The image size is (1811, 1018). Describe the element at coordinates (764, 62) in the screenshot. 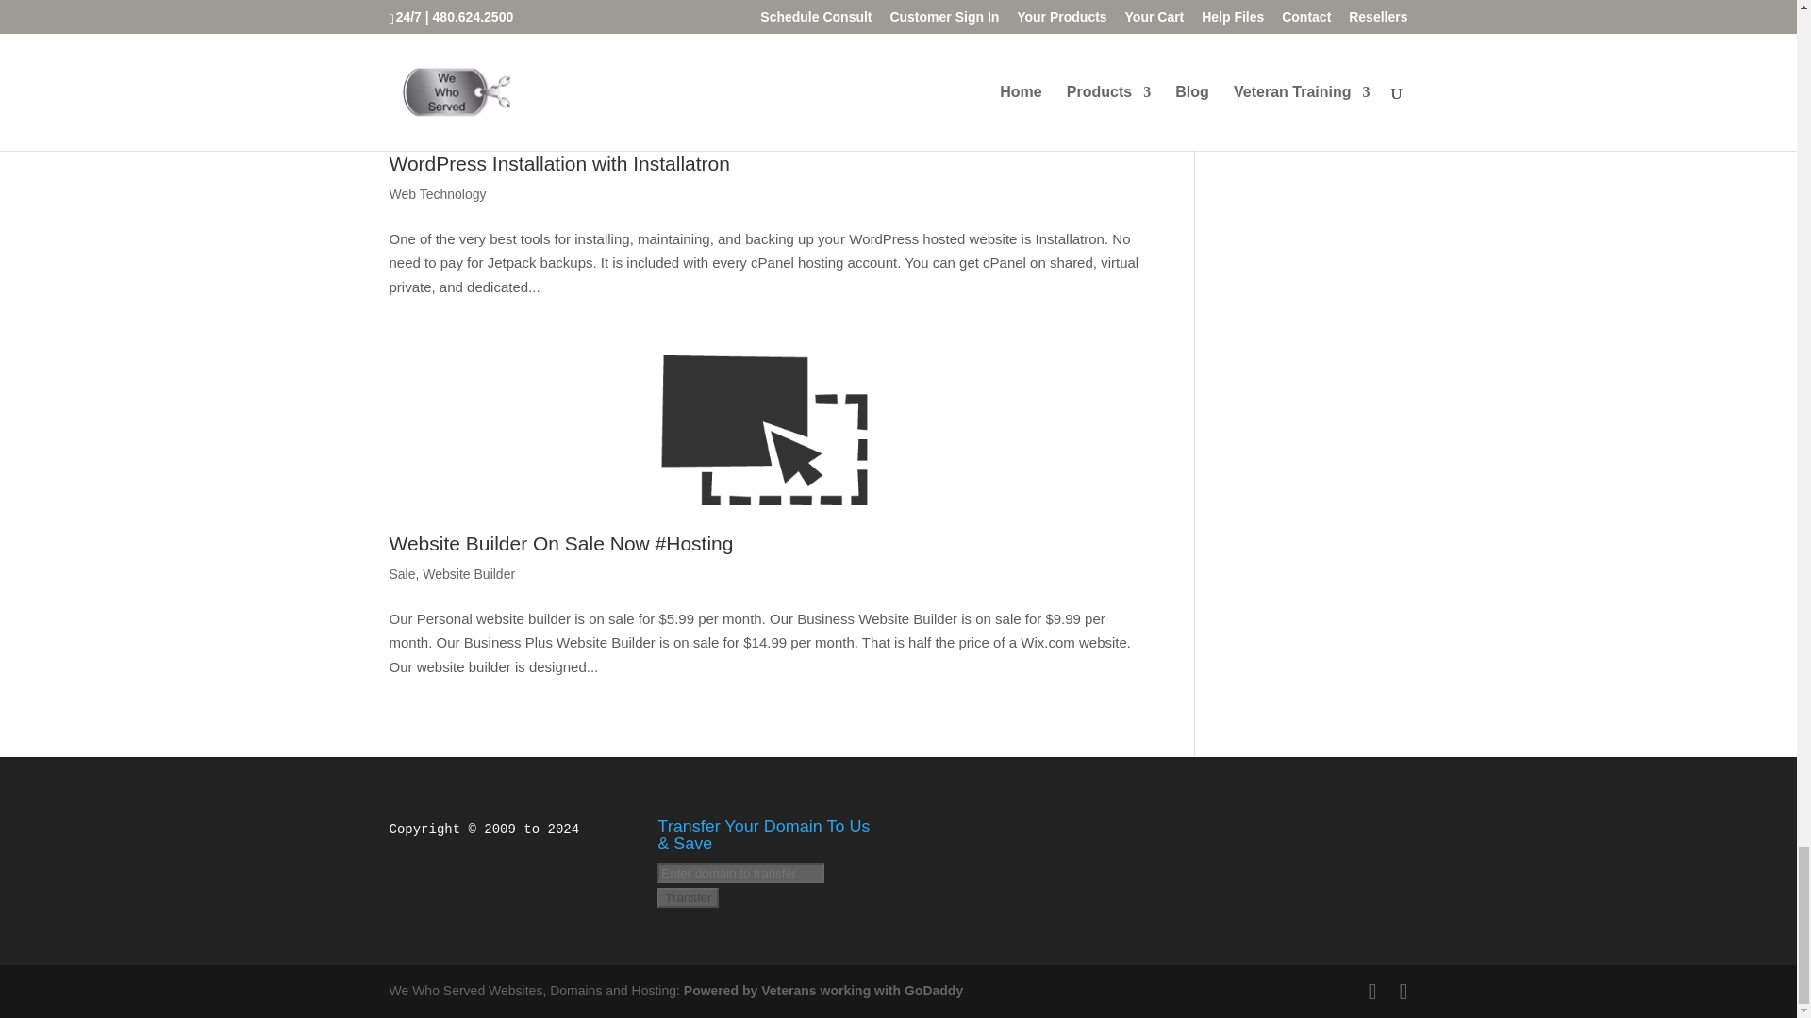

I see `WordPress Installation with Installatron` at that location.